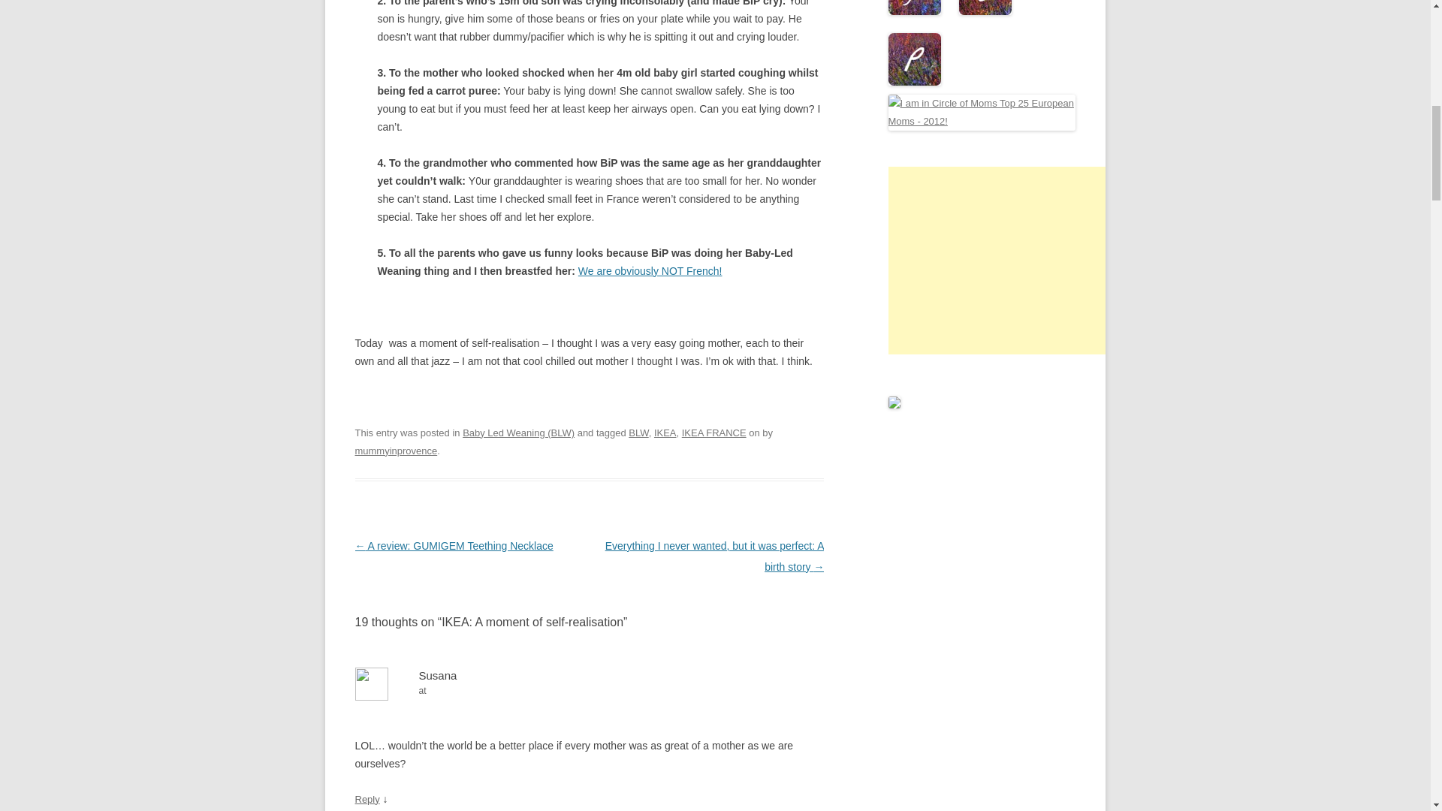 Image resolution: width=1442 pixels, height=811 pixels. I want to click on Reply, so click(367, 799).